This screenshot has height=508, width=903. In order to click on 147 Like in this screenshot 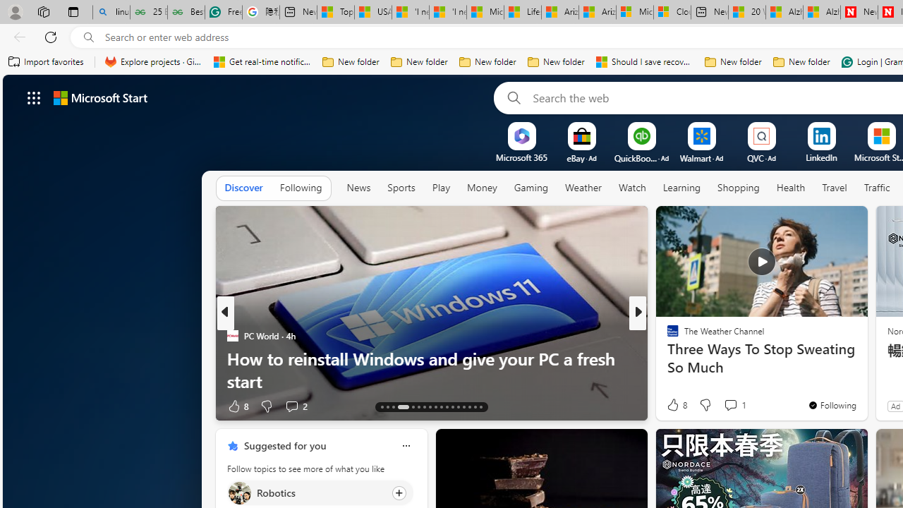, I will do `click(677, 405)`.